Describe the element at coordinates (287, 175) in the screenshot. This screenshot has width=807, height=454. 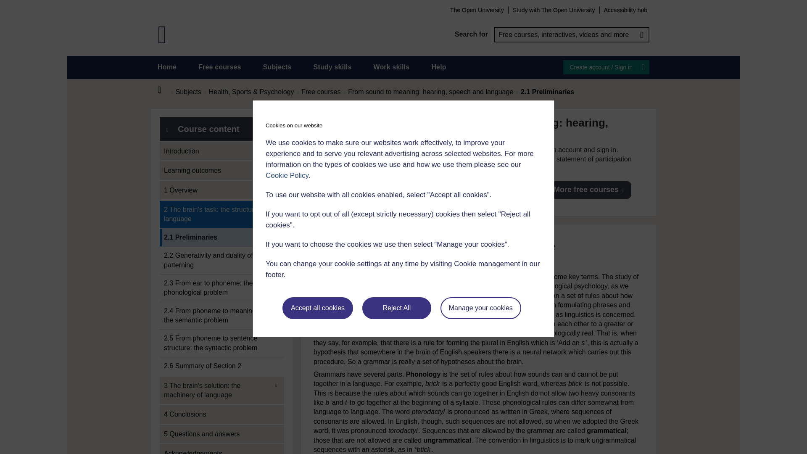
I see `Cookie Policy` at that location.